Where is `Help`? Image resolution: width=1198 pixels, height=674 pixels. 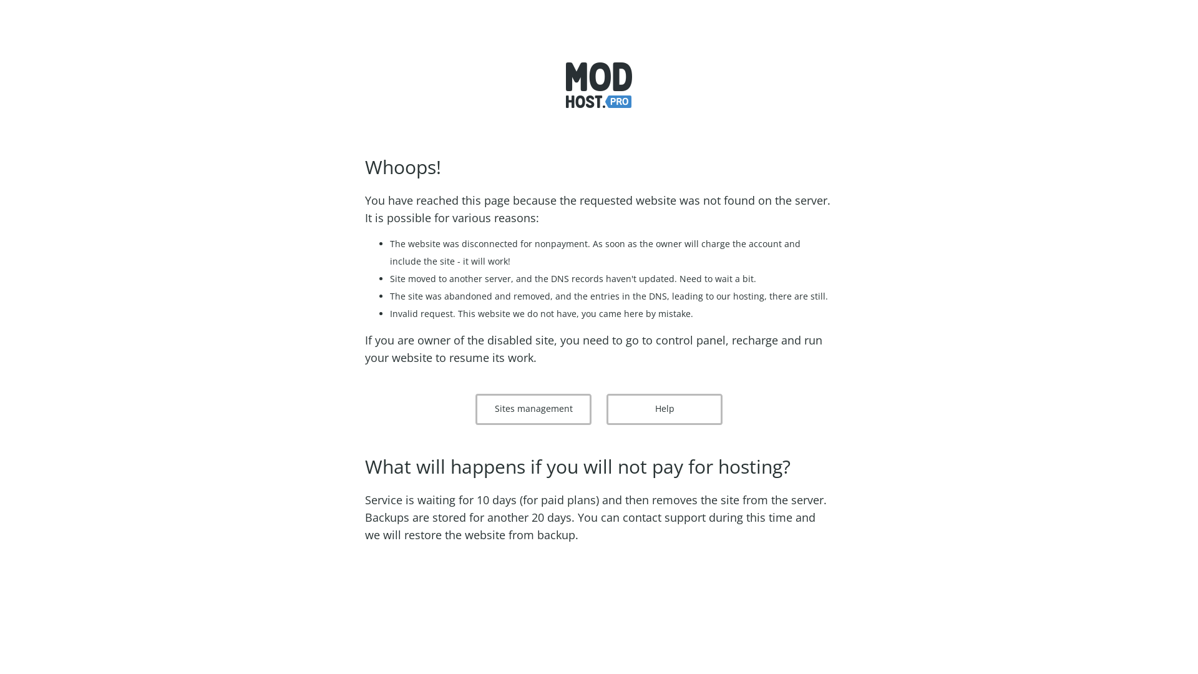
Help is located at coordinates (665, 409).